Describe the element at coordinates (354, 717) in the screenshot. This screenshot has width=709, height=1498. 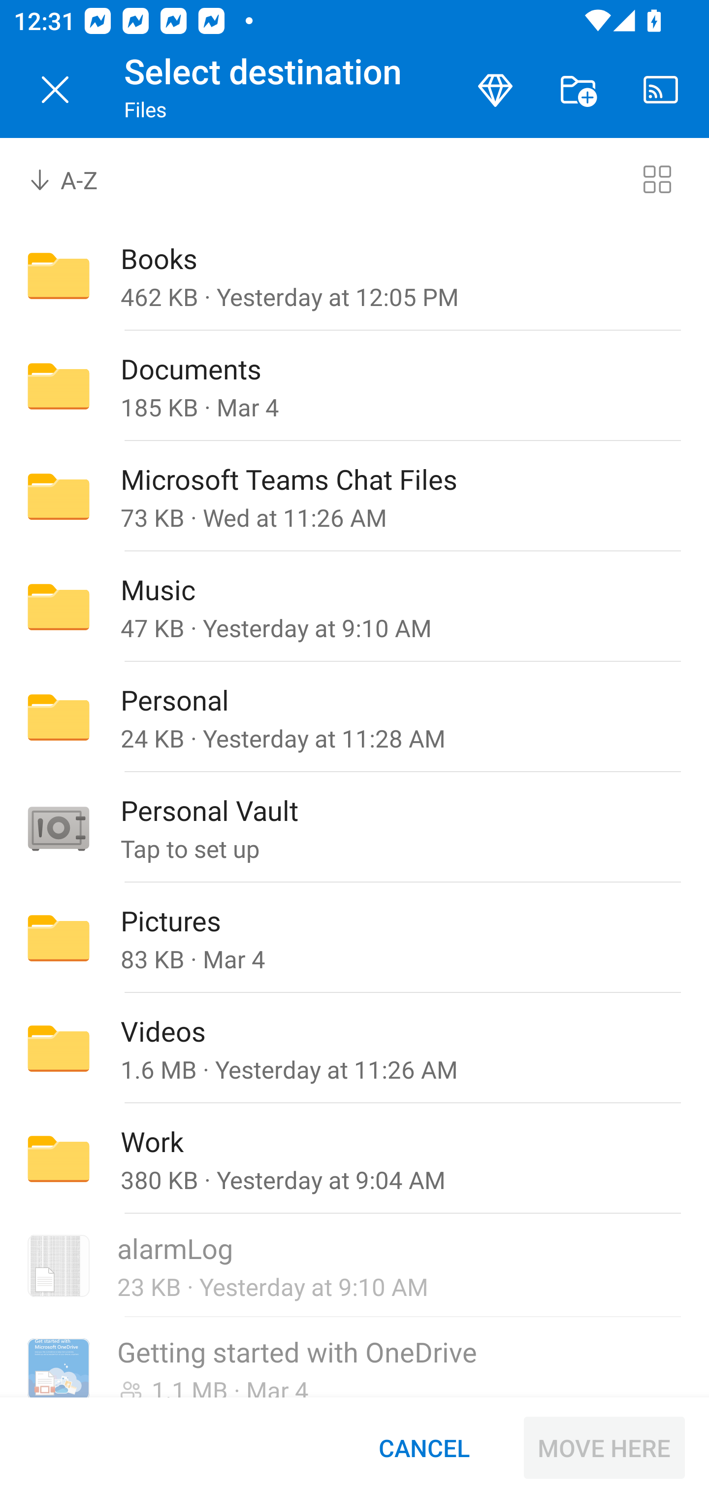
I see `Folder Personal 24 KB · Yesterday at 11:28 AM` at that location.